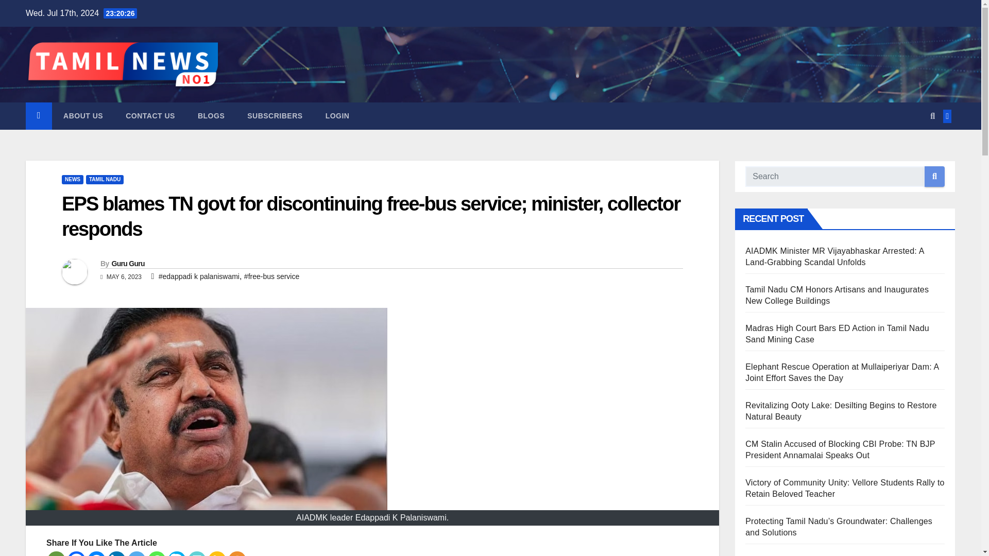 This screenshot has height=556, width=989. I want to click on Blogs, so click(211, 115).